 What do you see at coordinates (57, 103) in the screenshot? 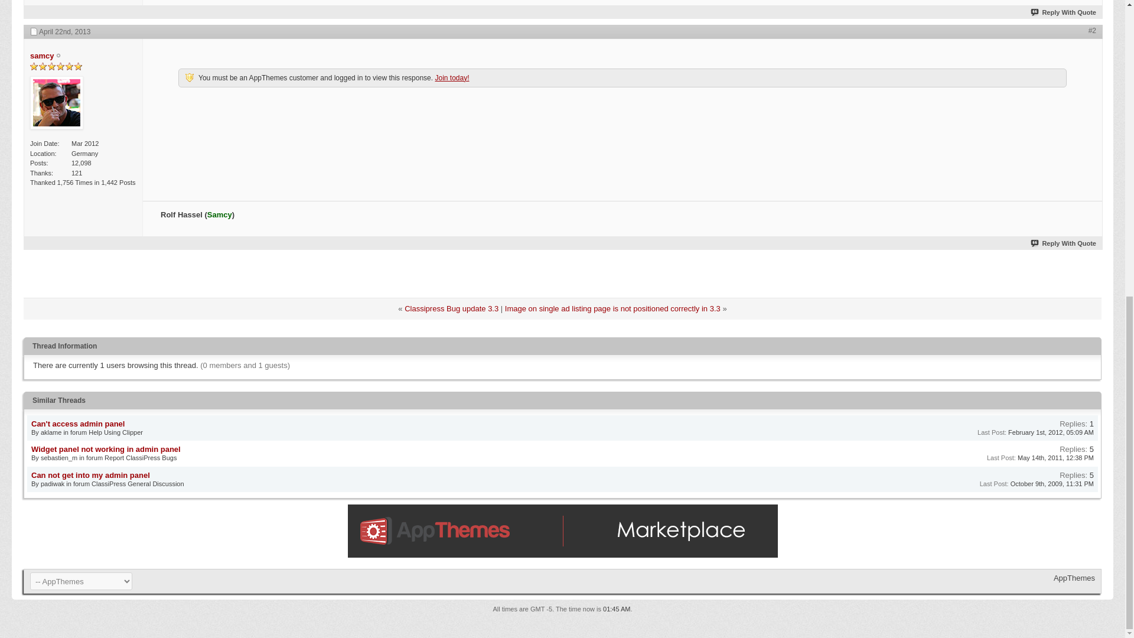
I see `samcy is offline` at bounding box center [57, 103].